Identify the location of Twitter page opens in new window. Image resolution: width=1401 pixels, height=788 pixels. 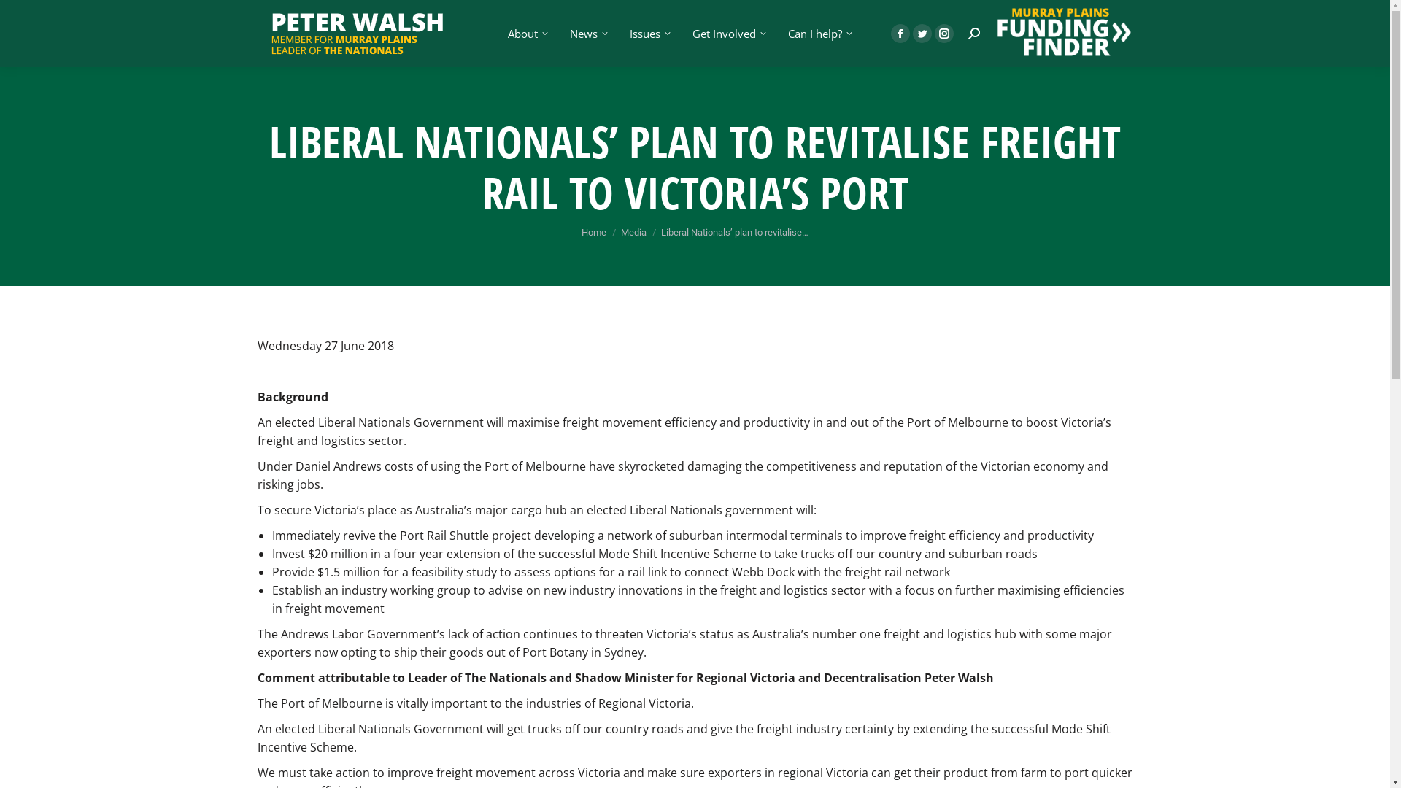
(922, 33).